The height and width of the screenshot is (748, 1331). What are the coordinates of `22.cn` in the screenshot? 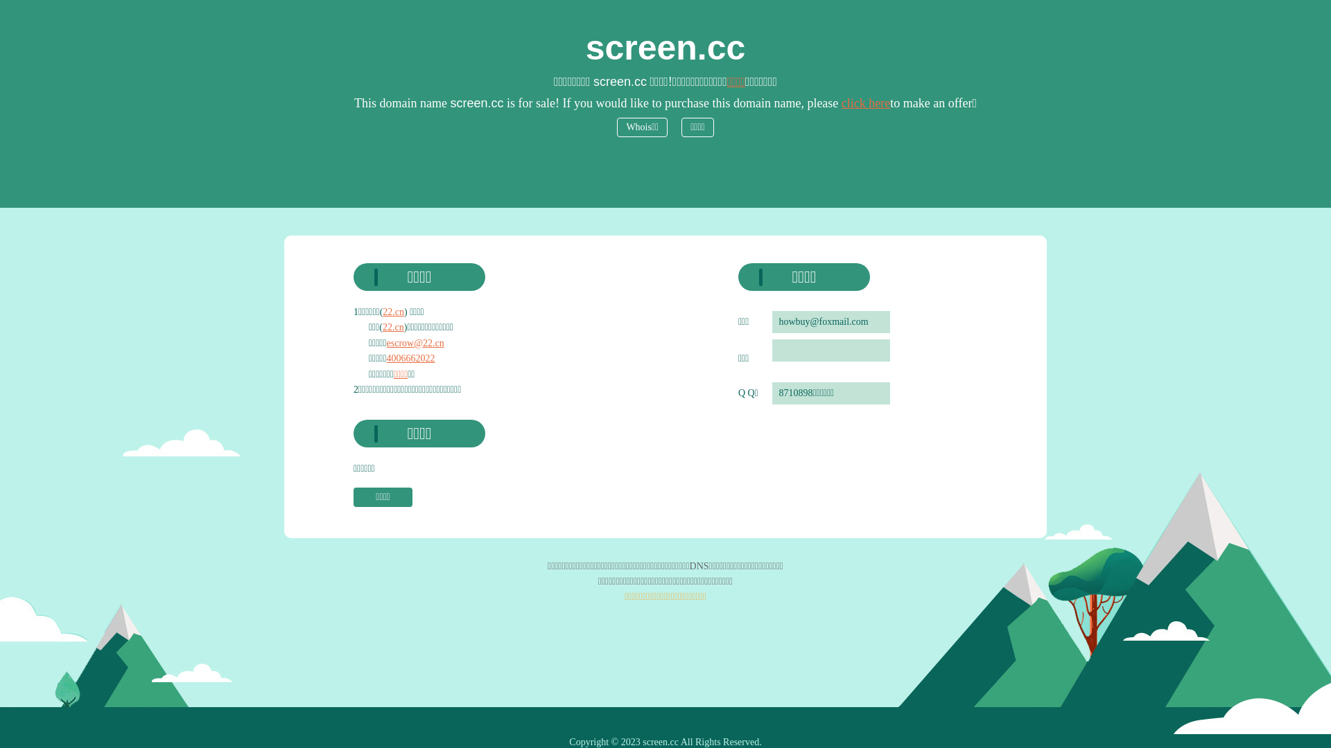 It's located at (394, 312).